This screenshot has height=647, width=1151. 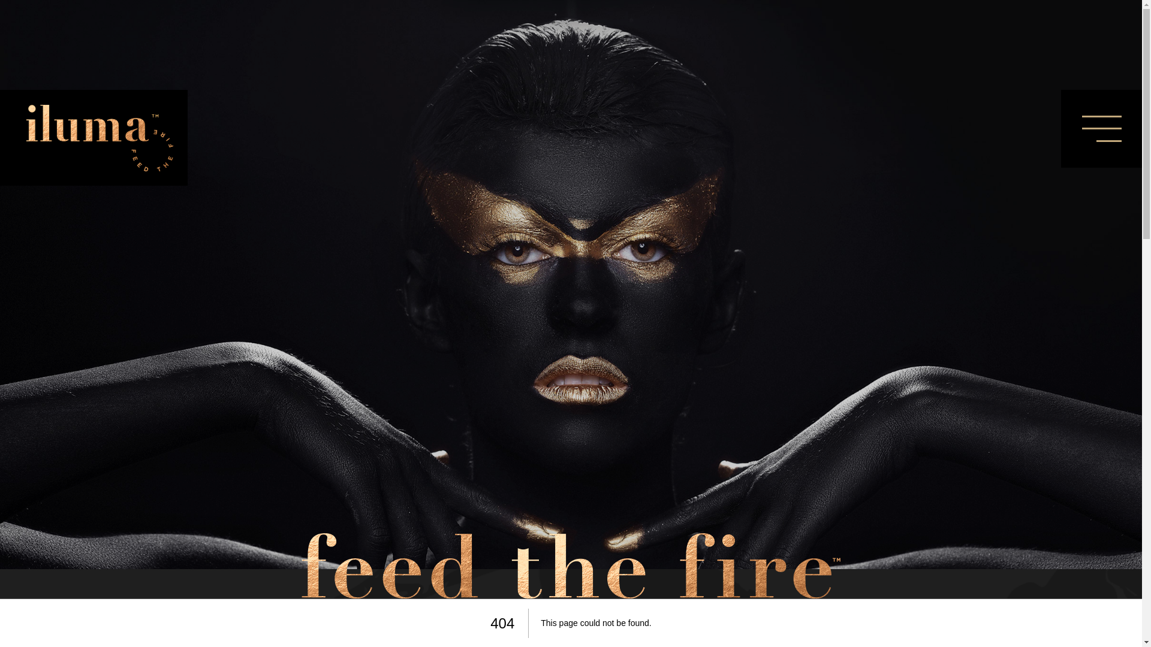 I want to click on Menu, so click(x=1102, y=129).